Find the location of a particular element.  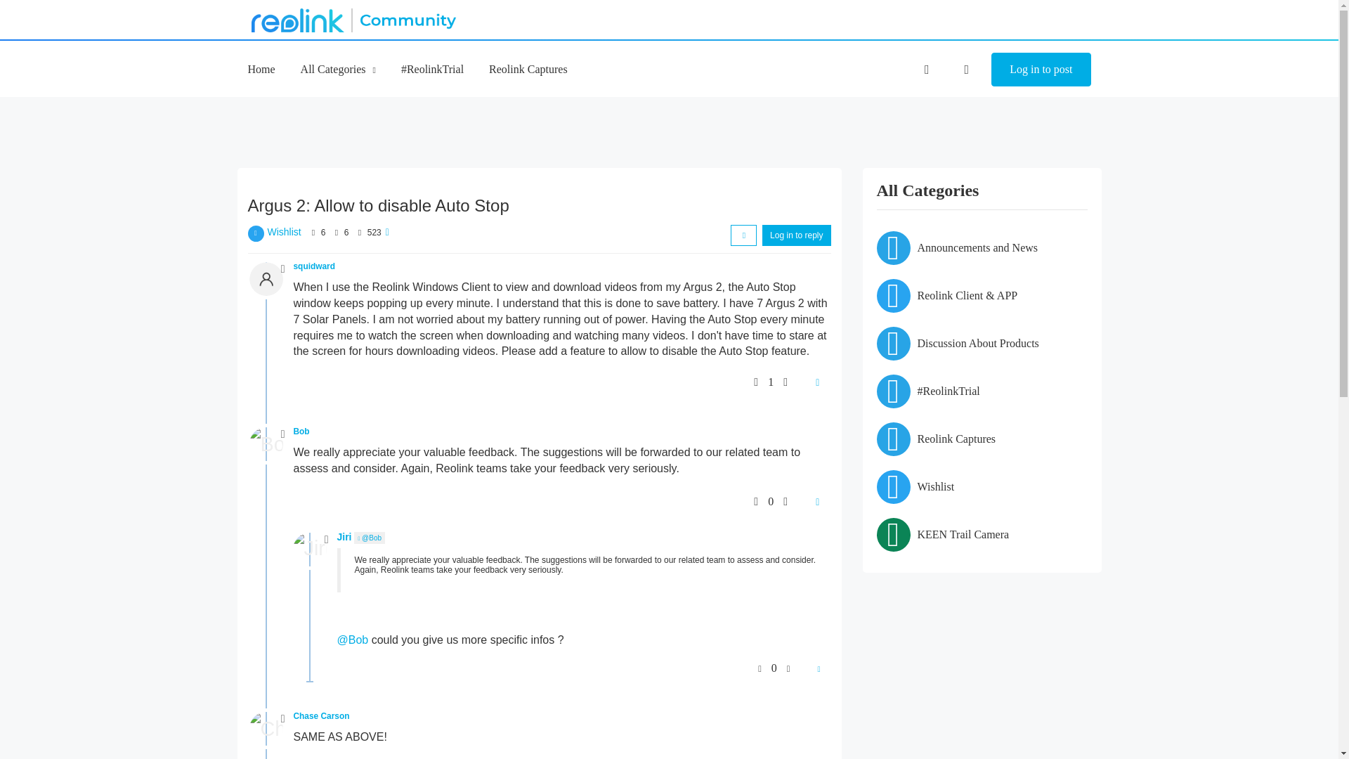

Sort by is located at coordinates (743, 235).